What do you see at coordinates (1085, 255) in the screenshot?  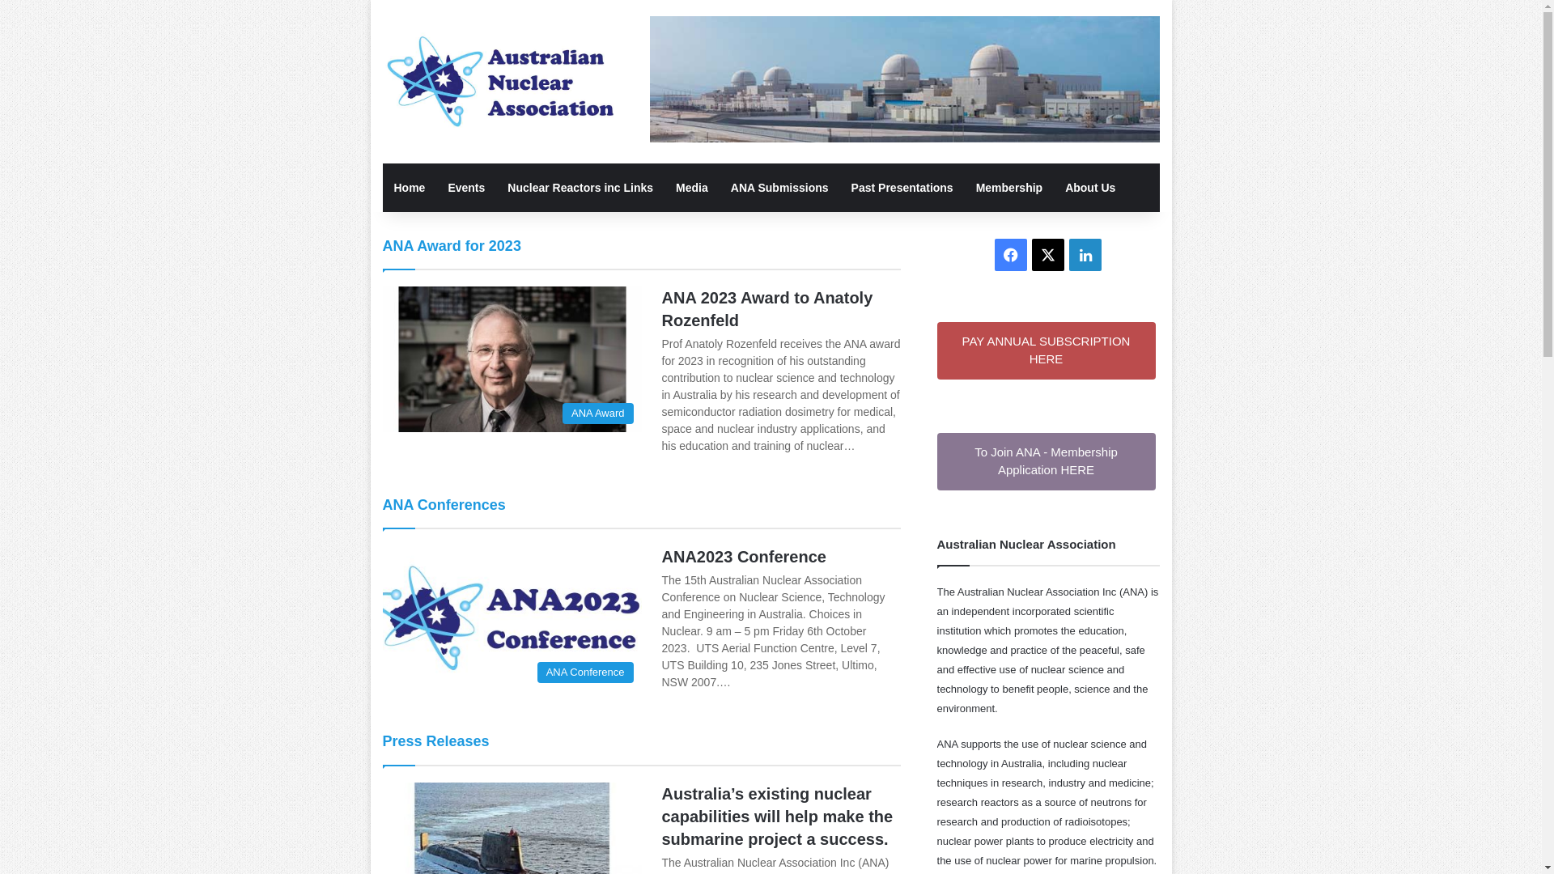 I see `LinkedIn` at bounding box center [1085, 255].